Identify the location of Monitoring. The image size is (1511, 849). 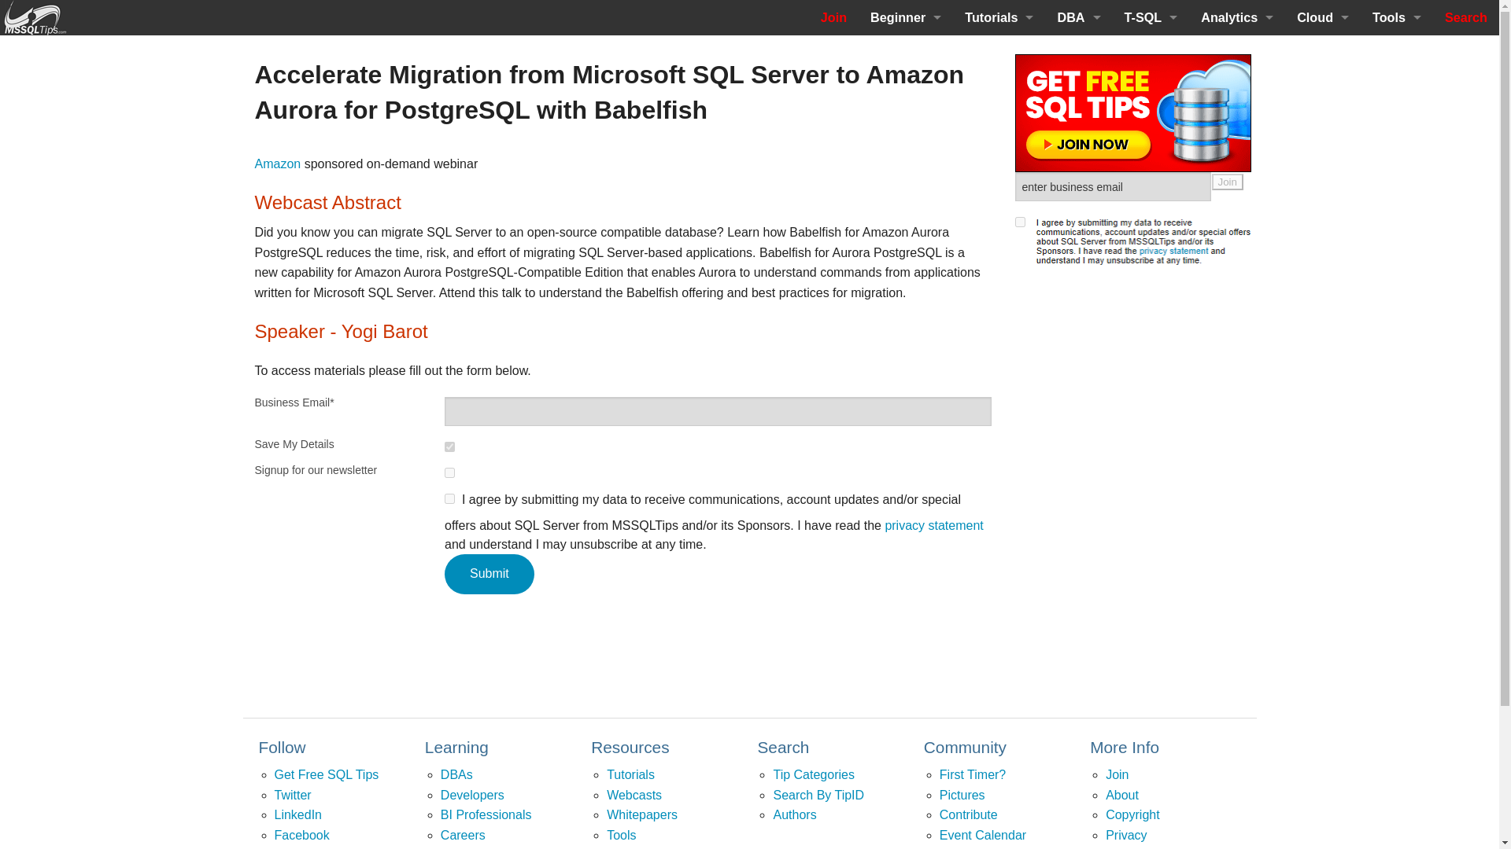
(1078, 124).